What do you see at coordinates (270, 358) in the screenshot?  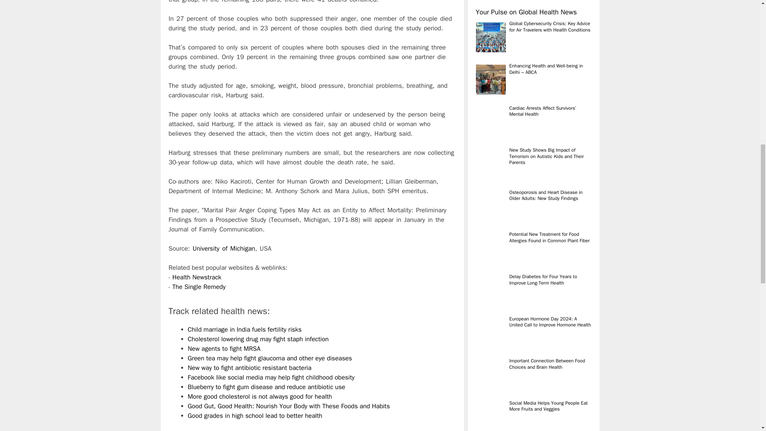 I see `Green tea may help fight glaucoma and other eye diseases` at bounding box center [270, 358].